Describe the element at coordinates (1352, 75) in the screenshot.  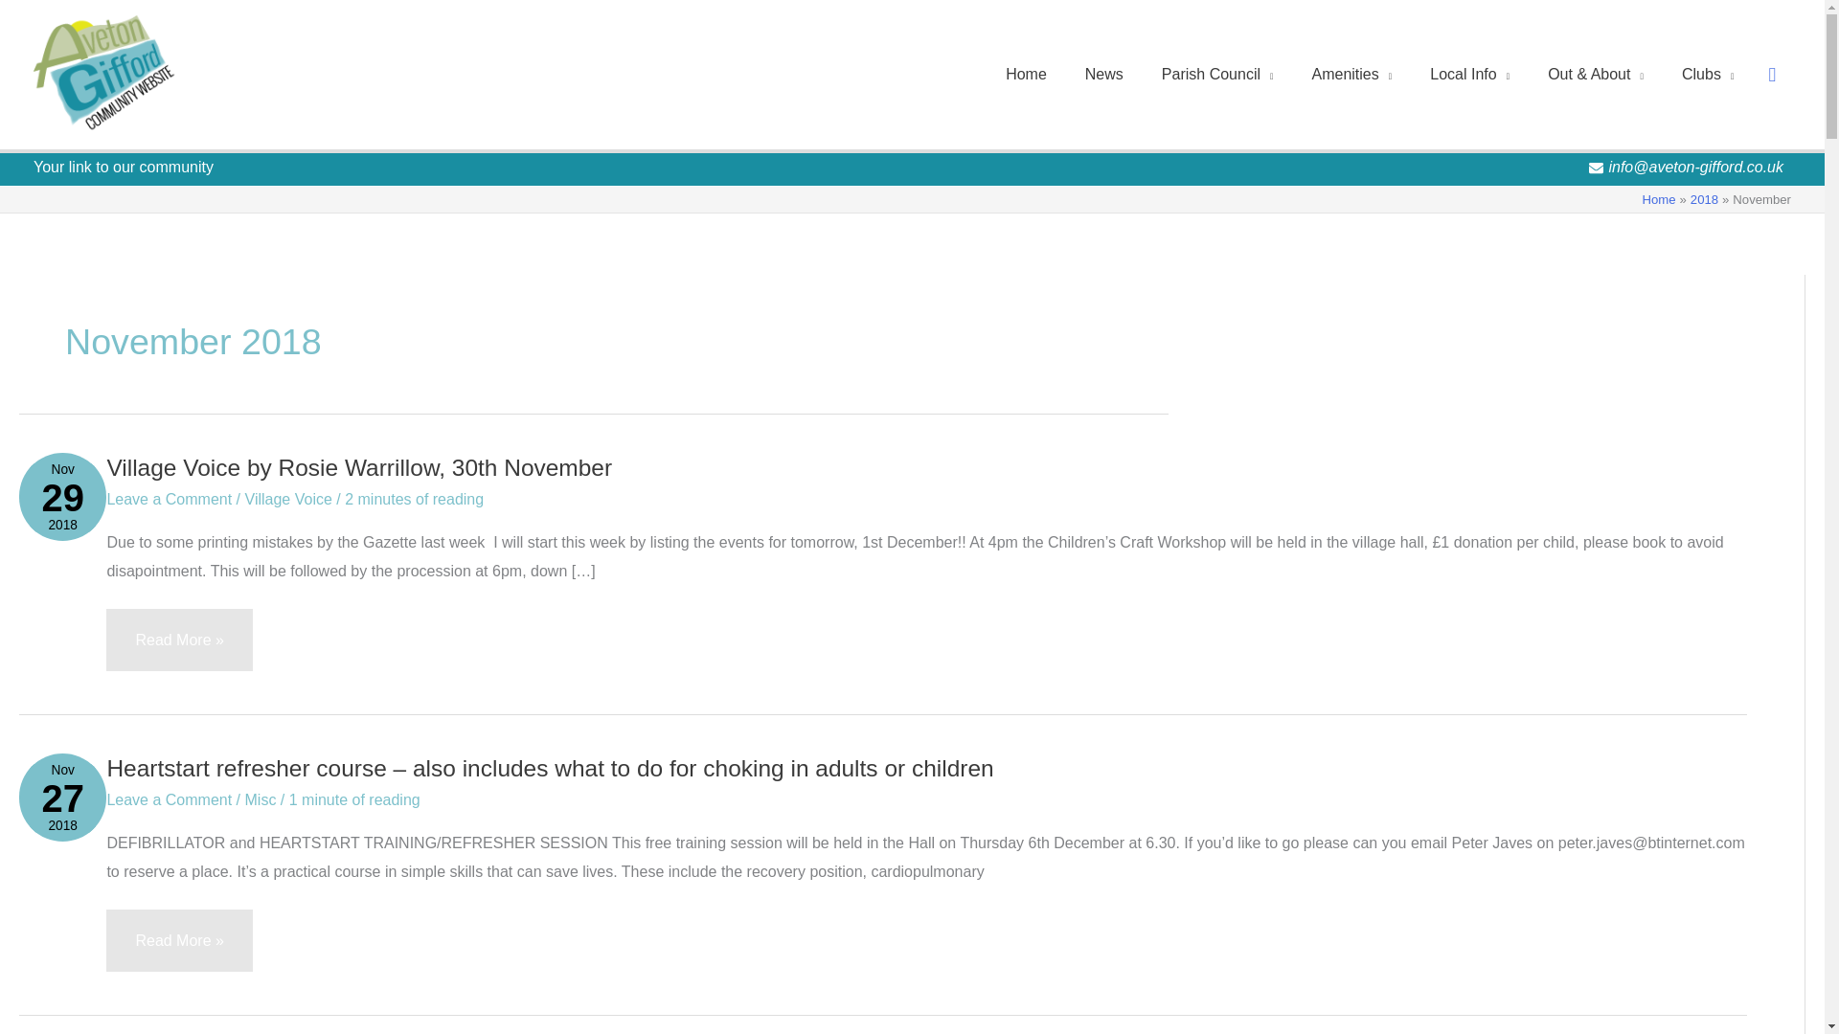
I see `Amenities` at that location.